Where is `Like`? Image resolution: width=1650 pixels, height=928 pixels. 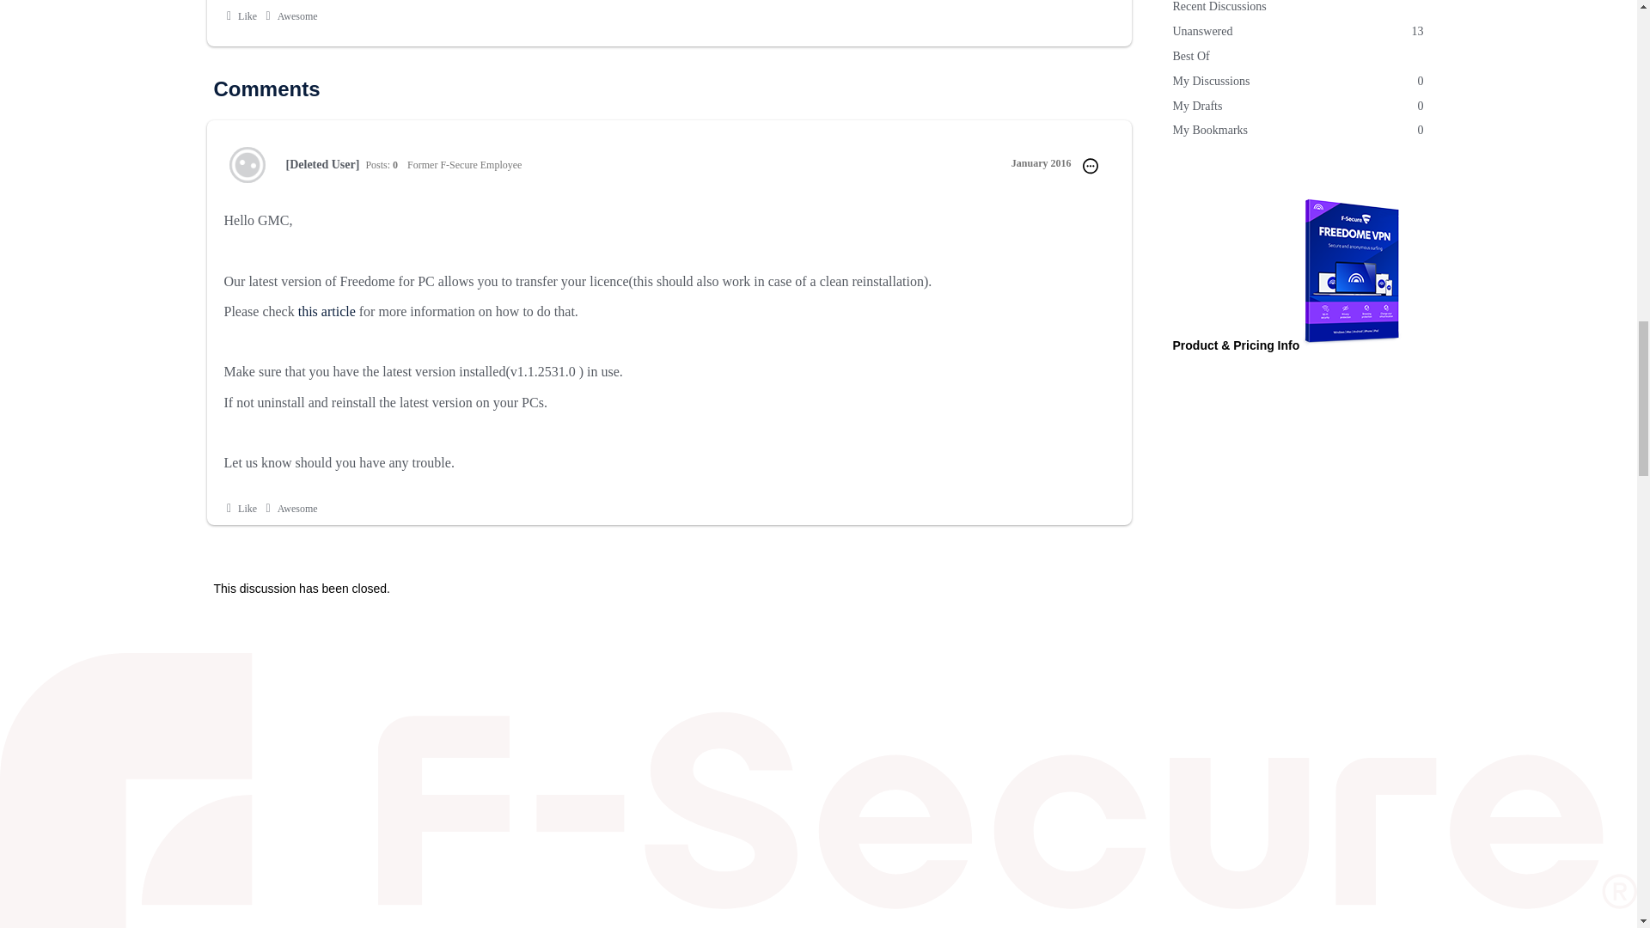
Like is located at coordinates (289, 509).